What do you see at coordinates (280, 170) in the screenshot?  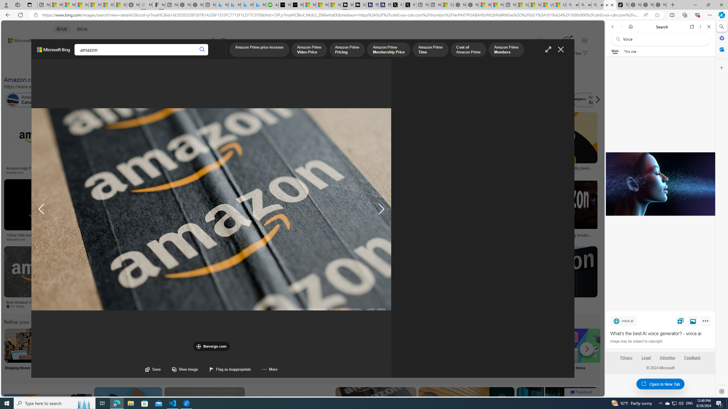 I see `Amazon Logo Png Hd Wallpaper | Images and Photos finder` at bounding box center [280, 170].